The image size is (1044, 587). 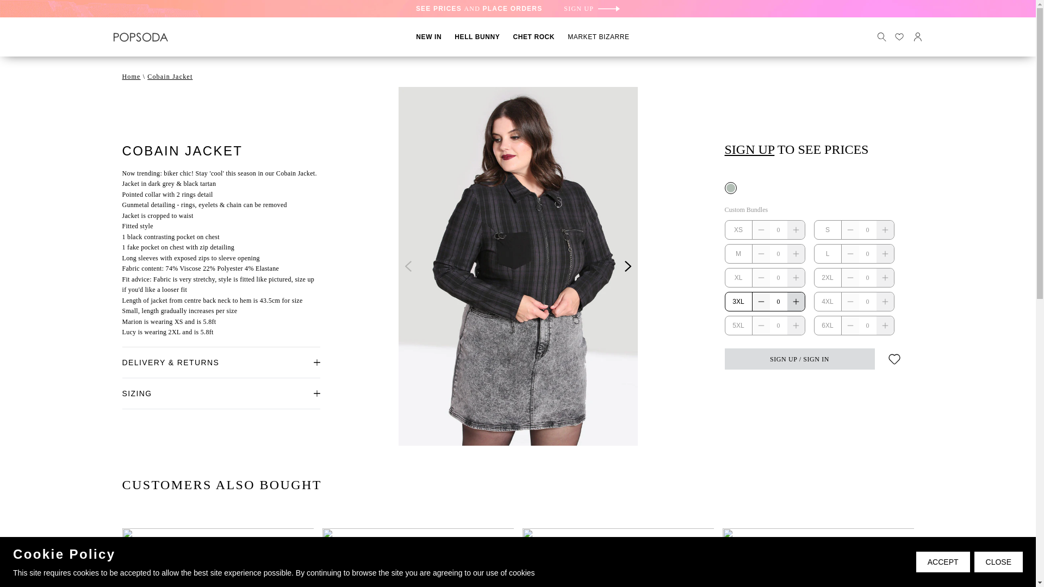 What do you see at coordinates (779, 253) in the screenshot?
I see `0` at bounding box center [779, 253].